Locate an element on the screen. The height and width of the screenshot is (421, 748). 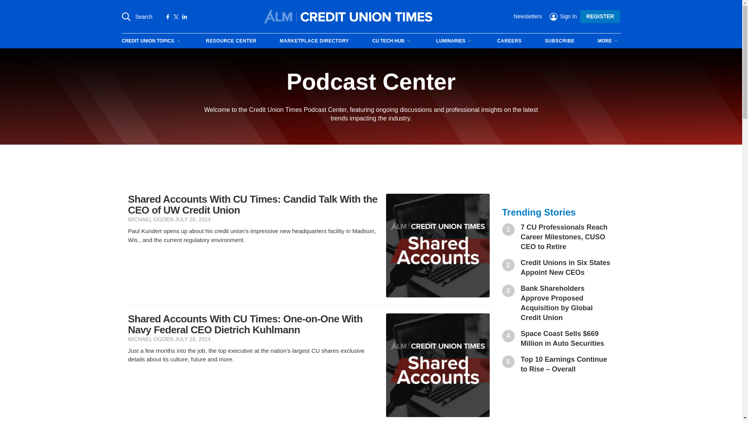
Newsletters is located at coordinates (527, 16).